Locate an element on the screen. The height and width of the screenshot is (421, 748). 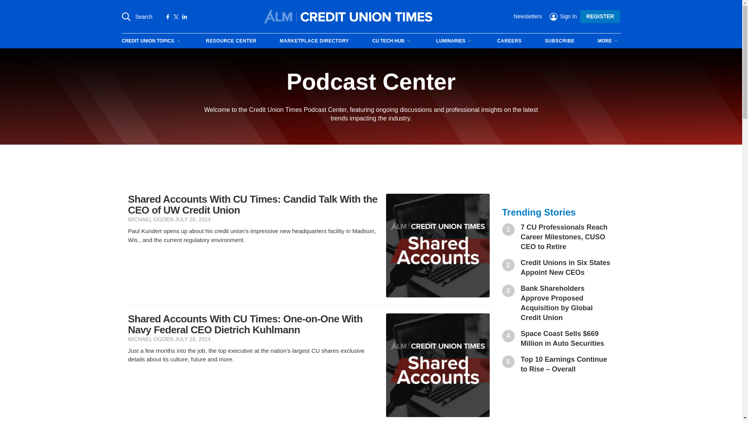
Newsletters is located at coordinates (527, 16).